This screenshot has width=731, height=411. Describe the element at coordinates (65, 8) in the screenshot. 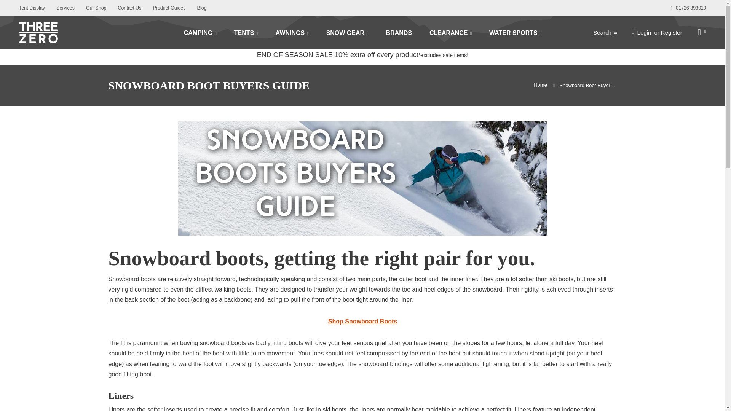

I see `Services` at that location.